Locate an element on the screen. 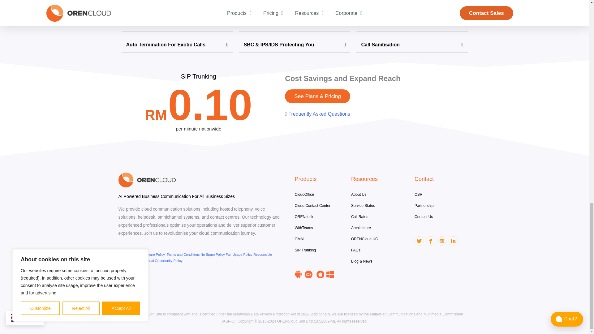 The width and height of the screenshot is (594, 334). Download For Windows is located at coordinates (330, 274).